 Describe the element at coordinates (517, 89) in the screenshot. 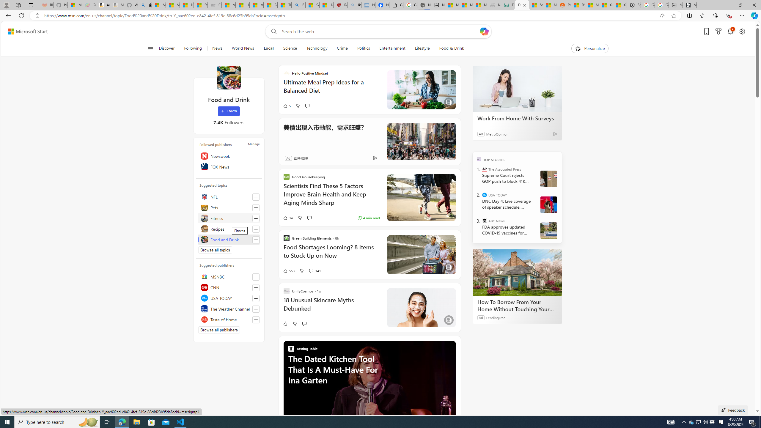

I see `Work From Home With Surveys` at that location.